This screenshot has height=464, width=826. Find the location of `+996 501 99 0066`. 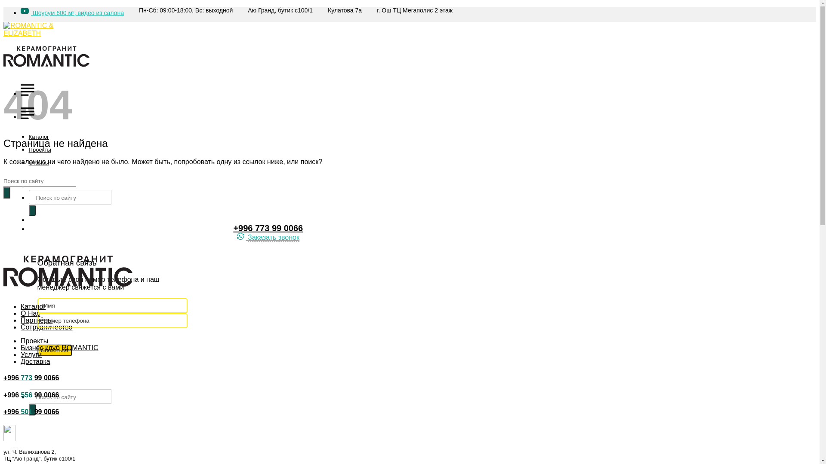

+996 501 99 0066 is located at coordinates (31, 412).